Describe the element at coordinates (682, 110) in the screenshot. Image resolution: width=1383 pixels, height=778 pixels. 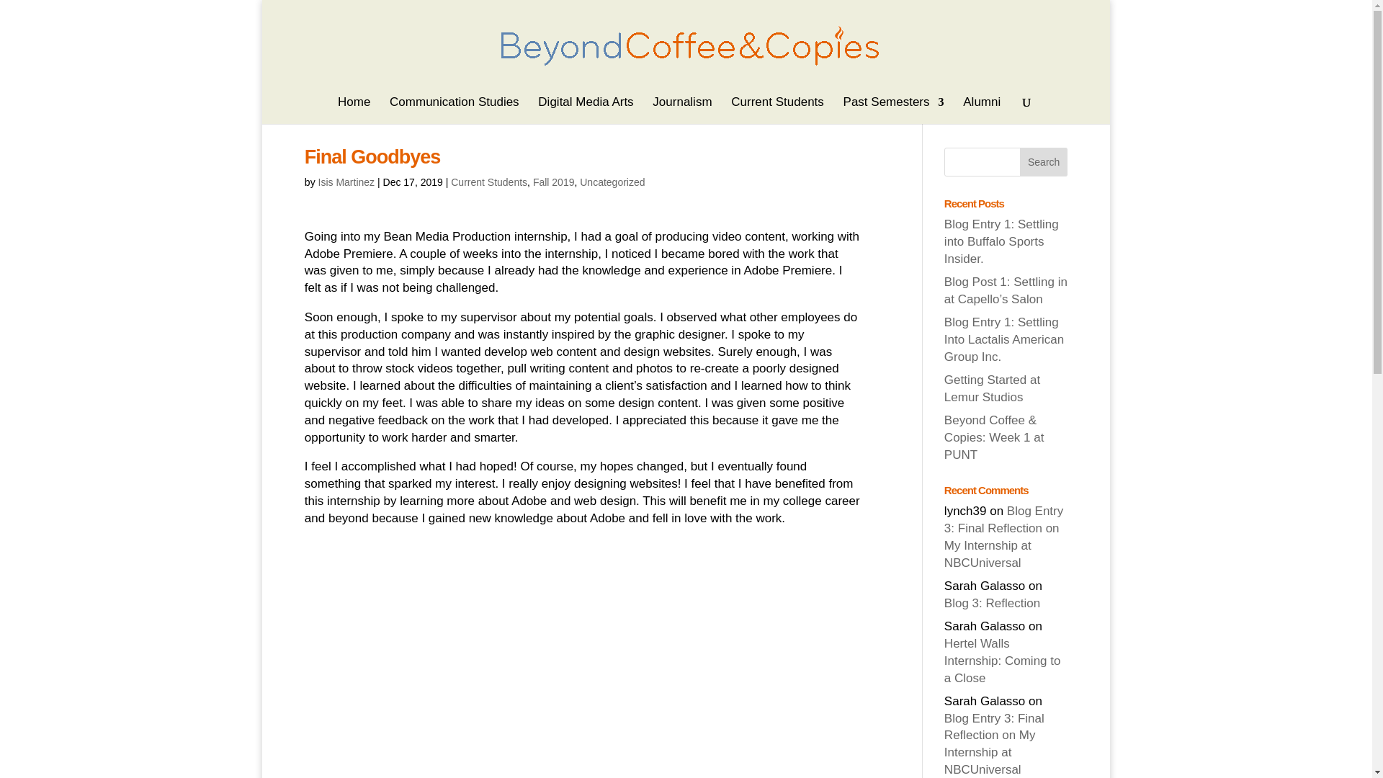
I see `Journalism` at that location.